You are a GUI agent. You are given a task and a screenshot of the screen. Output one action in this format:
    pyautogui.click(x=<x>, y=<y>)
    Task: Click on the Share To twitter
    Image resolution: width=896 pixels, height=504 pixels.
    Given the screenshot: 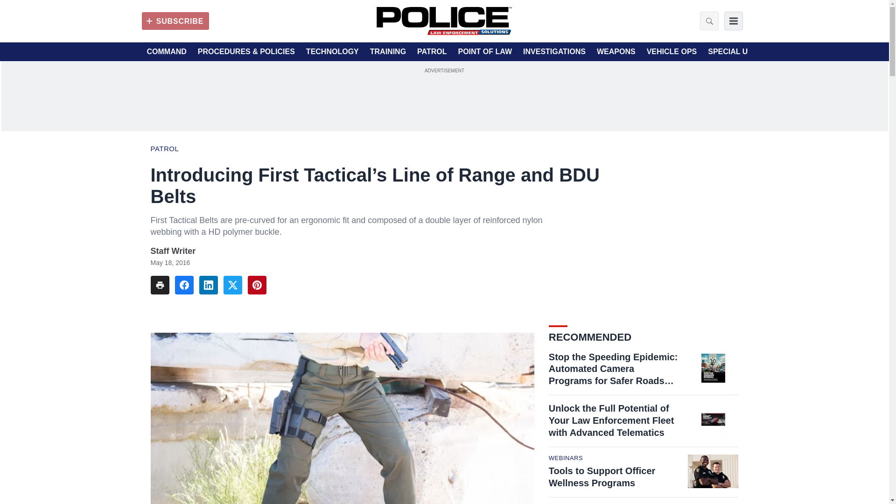 What is the action you would take?
    pyautogui.click(x=232, y=285)
    